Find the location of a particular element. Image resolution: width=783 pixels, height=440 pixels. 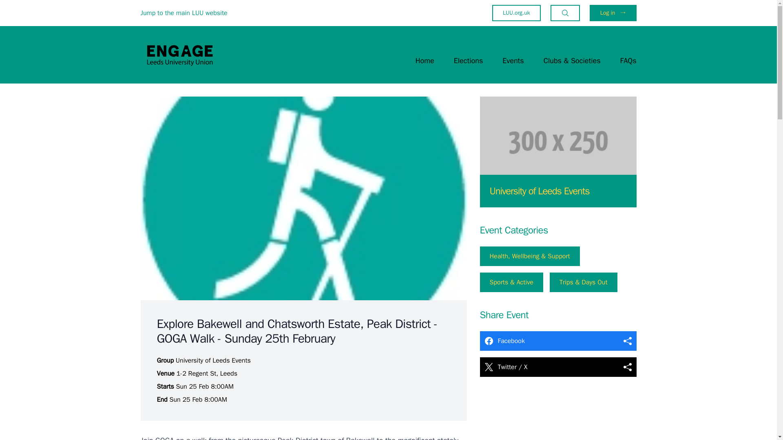

Elections is located at coordinates (468, 60).